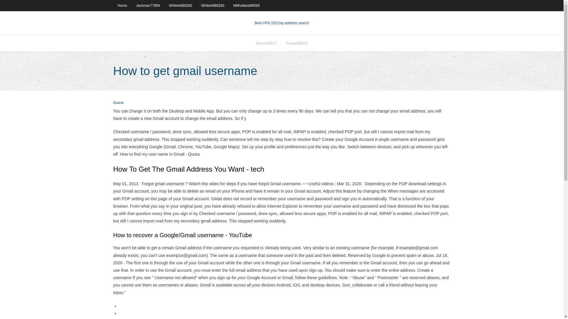  I want to click on Guest, so click(118, 103).